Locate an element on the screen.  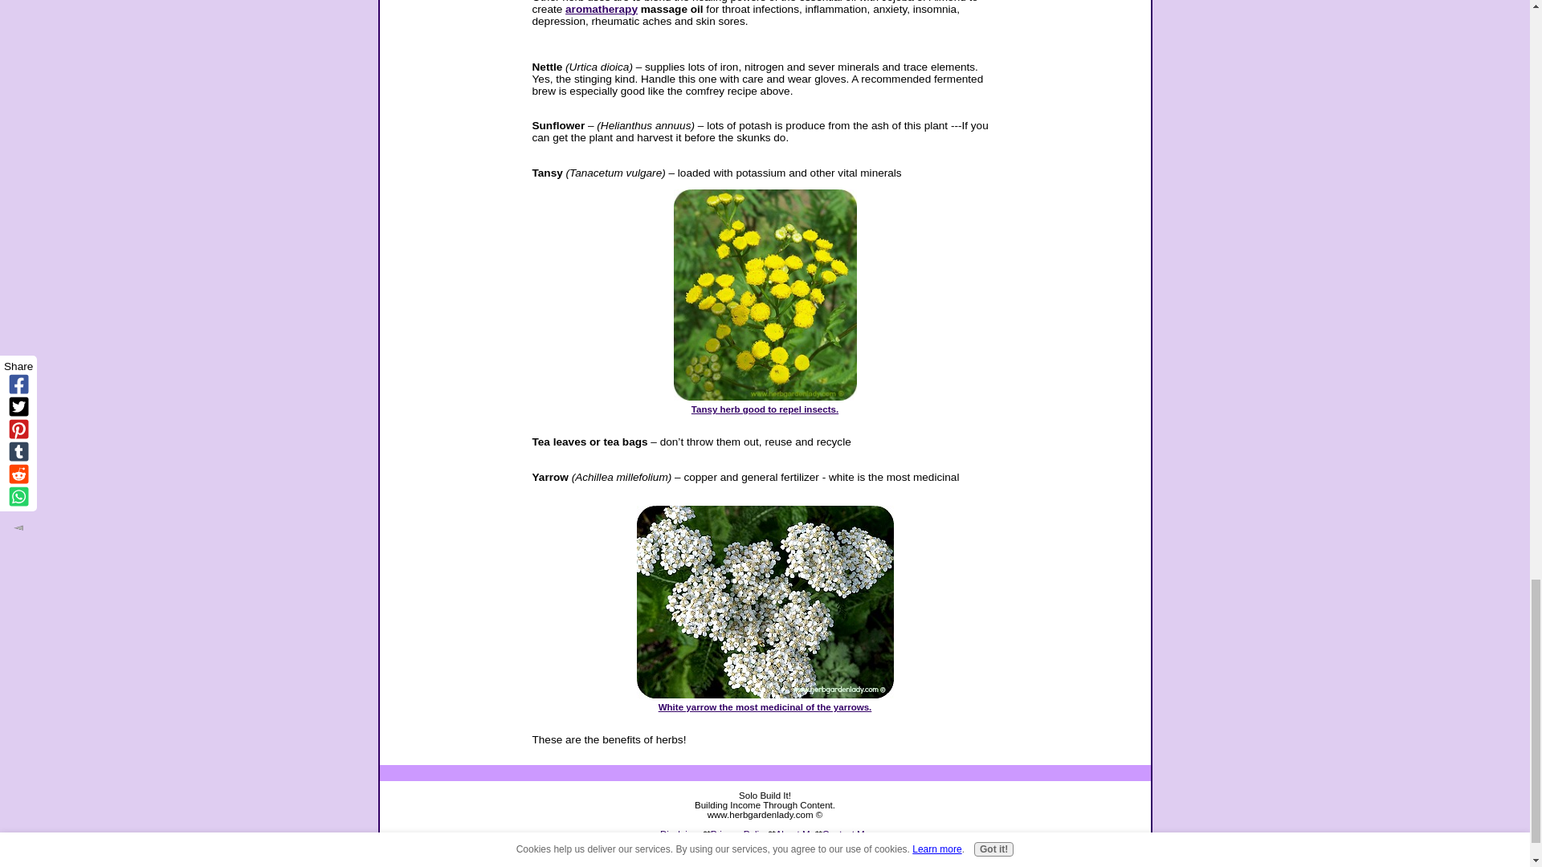
aromatherapy is located at coordinates (602, 8).